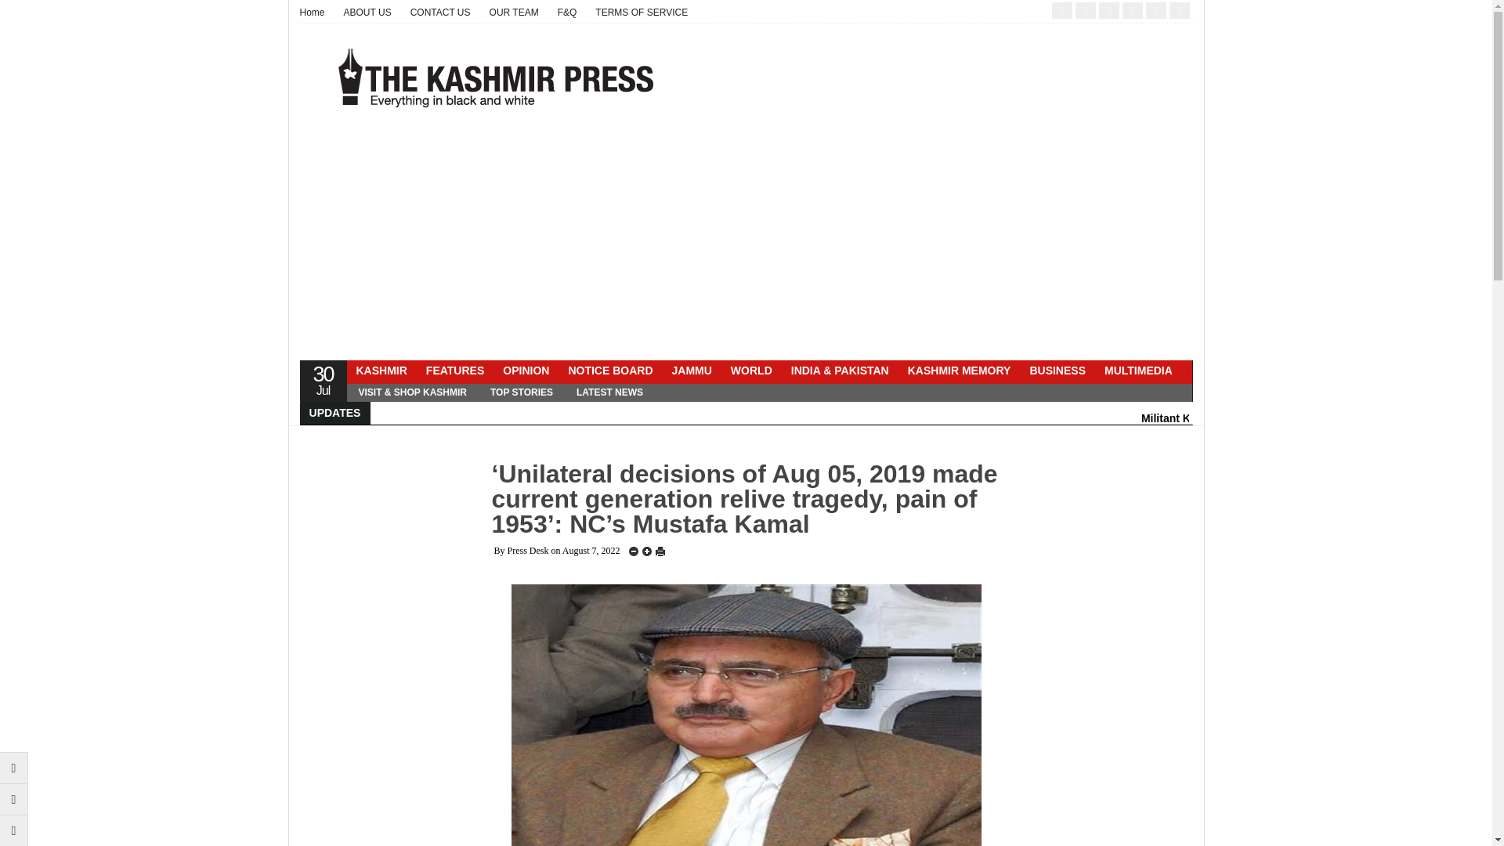  What do you see at coordinates (1249, 418) in the screenshot?
I see `Militant Killed During firefight in Pulwama` at bounding box center [1249, 418].